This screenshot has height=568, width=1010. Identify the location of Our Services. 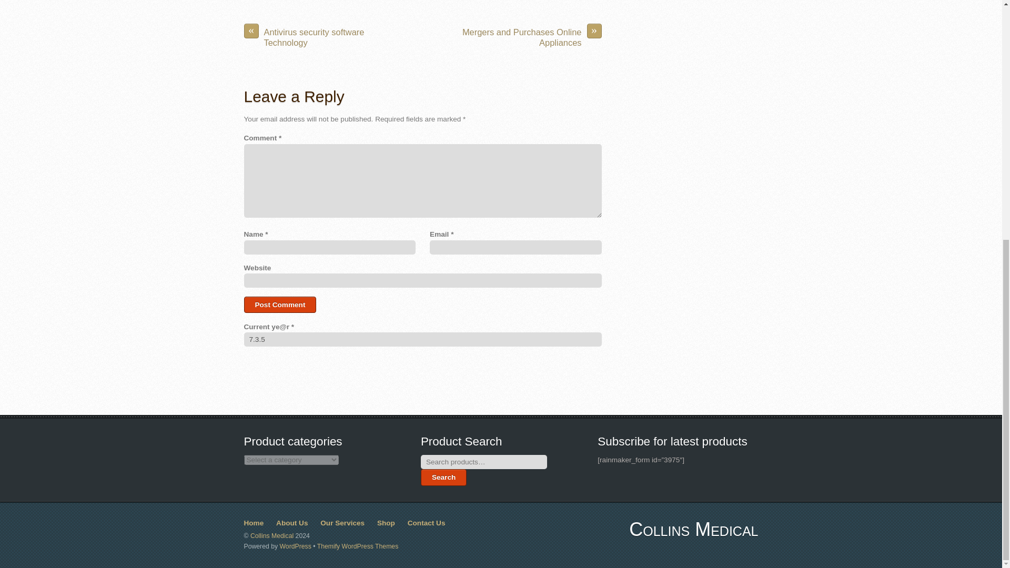
(342, 523).